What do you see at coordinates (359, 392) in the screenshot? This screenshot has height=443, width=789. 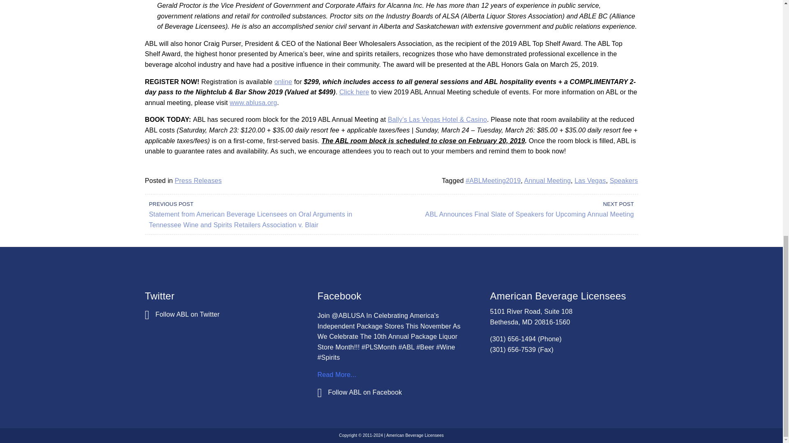 I see `Facebook` at bounding box center [359, 392].